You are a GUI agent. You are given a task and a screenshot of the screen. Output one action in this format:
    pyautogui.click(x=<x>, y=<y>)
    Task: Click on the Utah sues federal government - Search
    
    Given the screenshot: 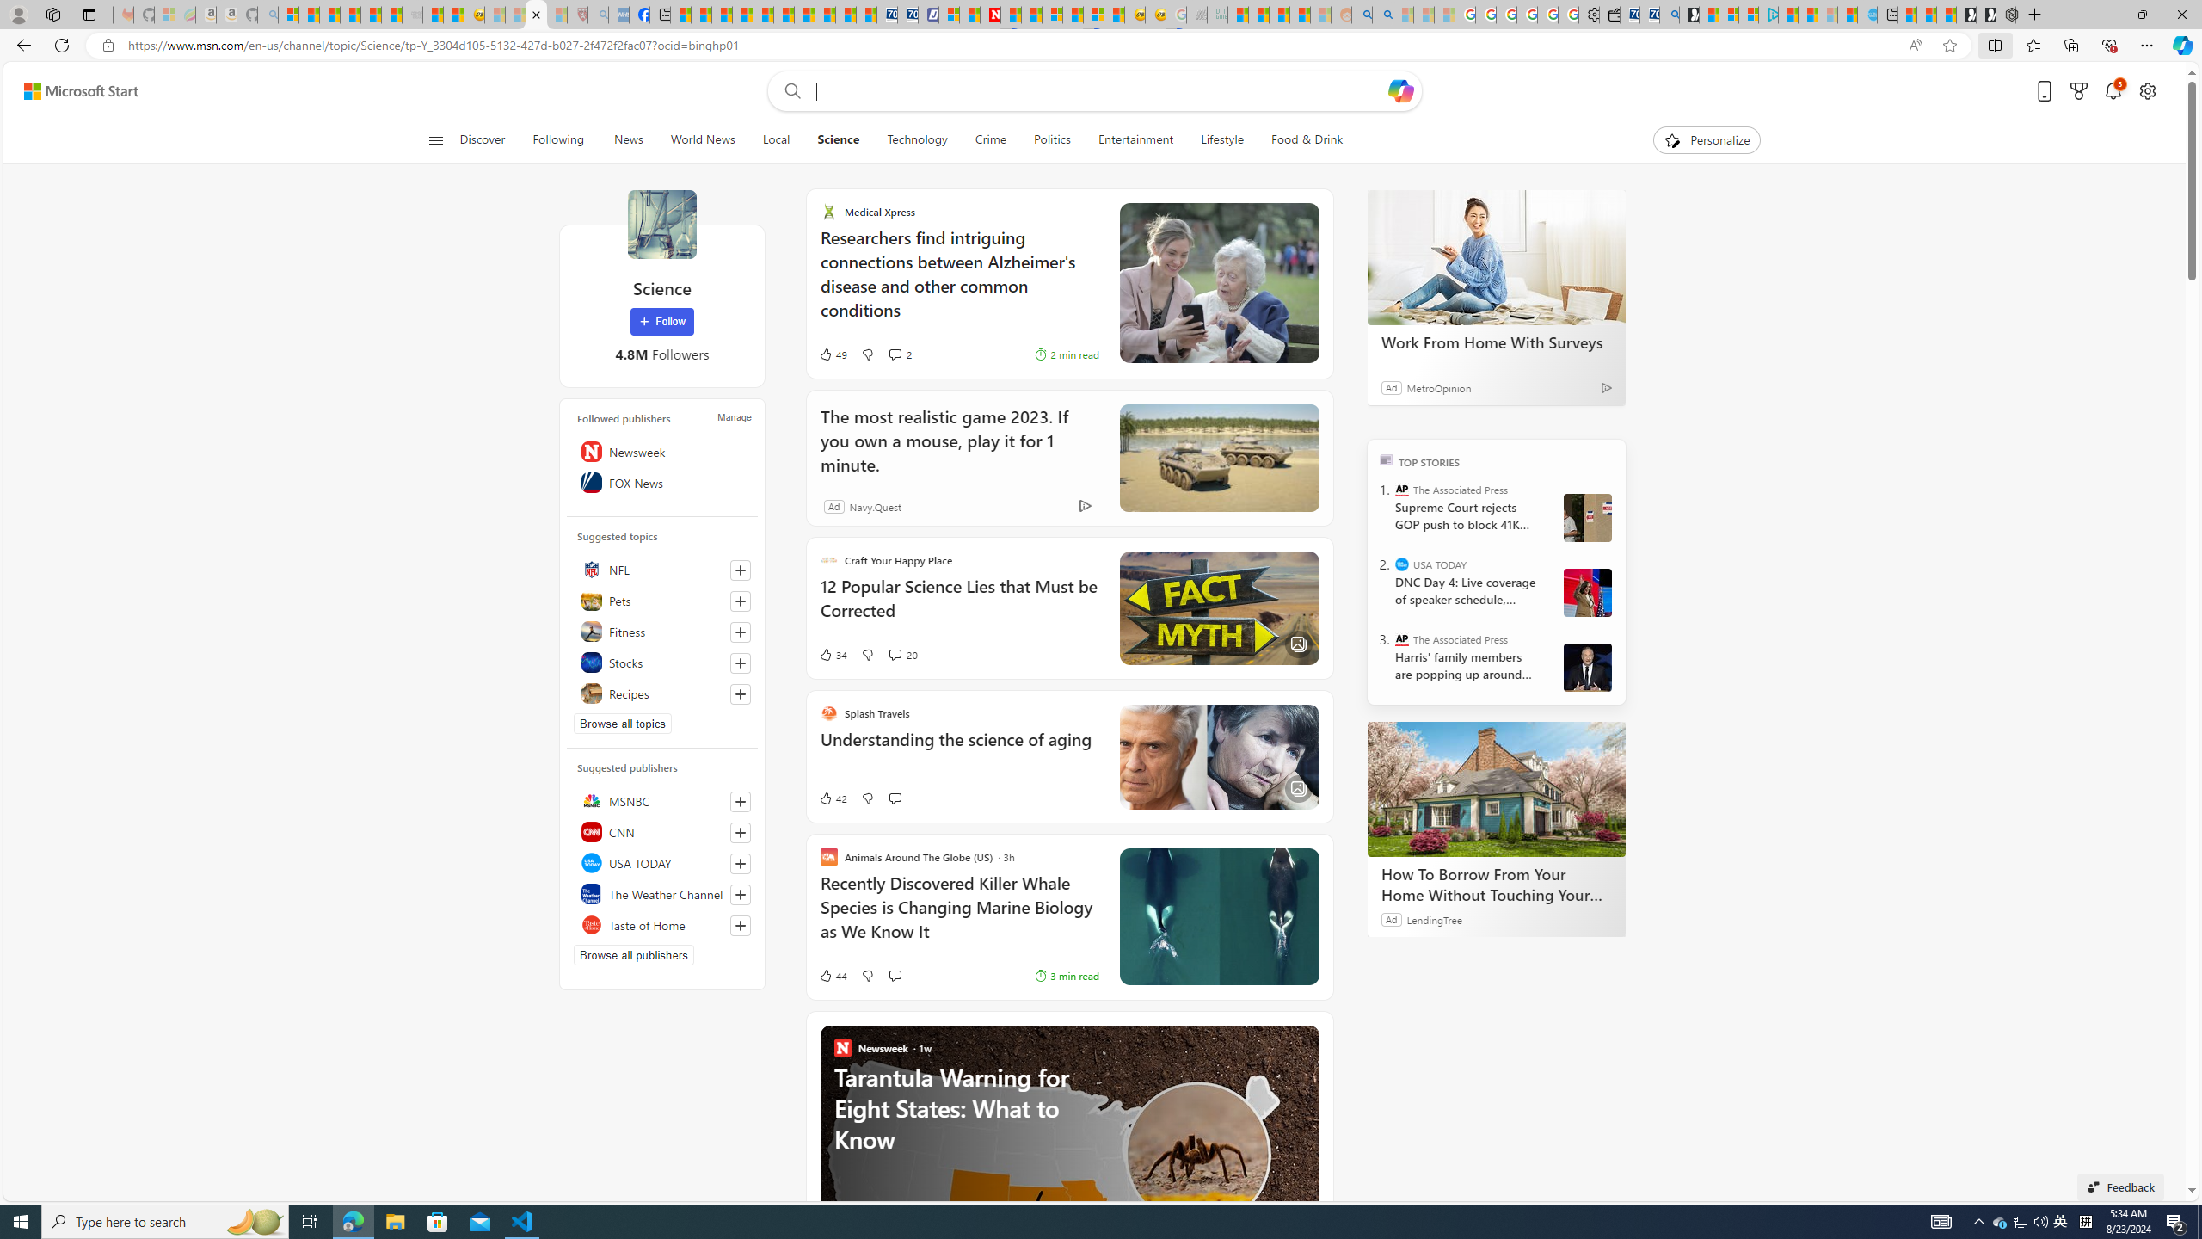 What is the action you would take?
    pyautogui.click(x=1383, y=15)
    